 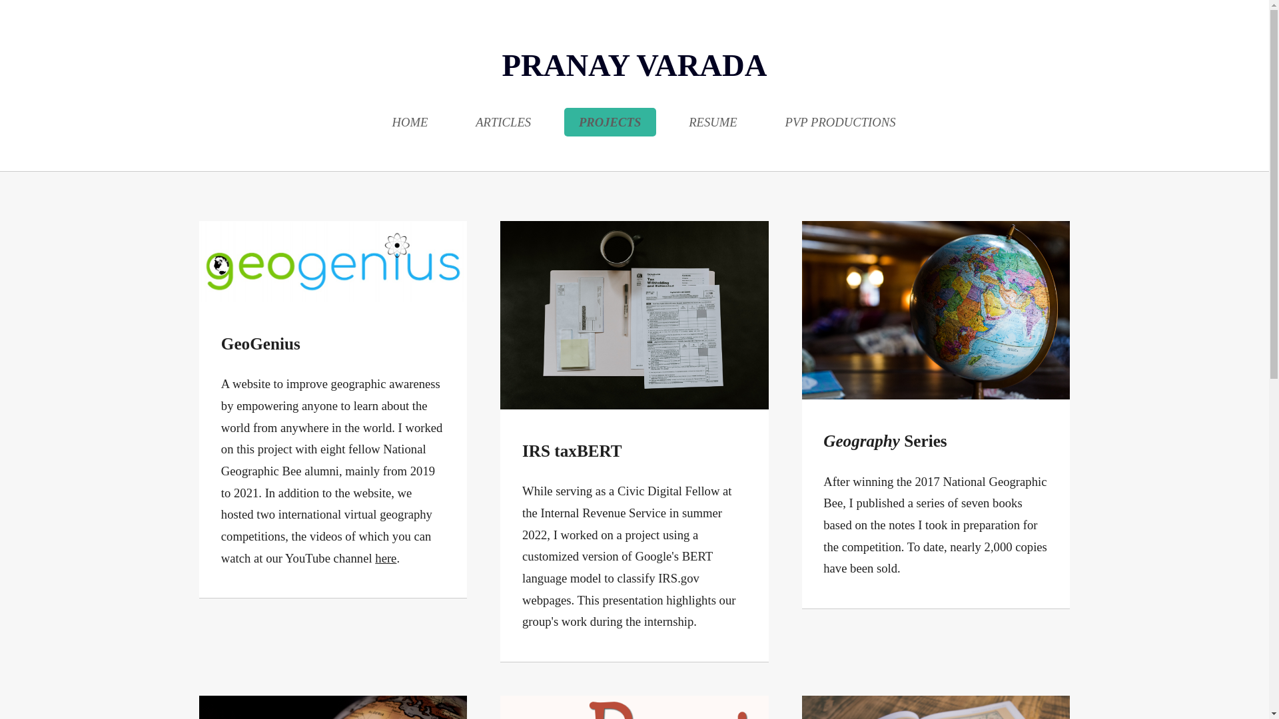 I want to click on here, so click(x=385, y=558).